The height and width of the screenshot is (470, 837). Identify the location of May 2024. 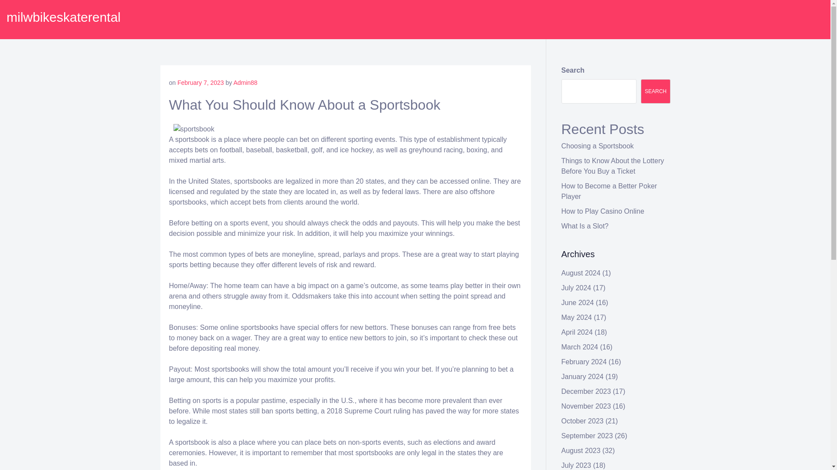
(576, 317).